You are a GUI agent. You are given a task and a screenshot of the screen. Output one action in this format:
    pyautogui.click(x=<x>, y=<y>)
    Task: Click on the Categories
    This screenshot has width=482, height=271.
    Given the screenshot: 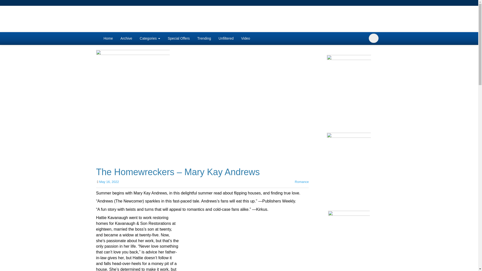 What is the action you would take?
    pyautogui.click(x=150, y=38)
    